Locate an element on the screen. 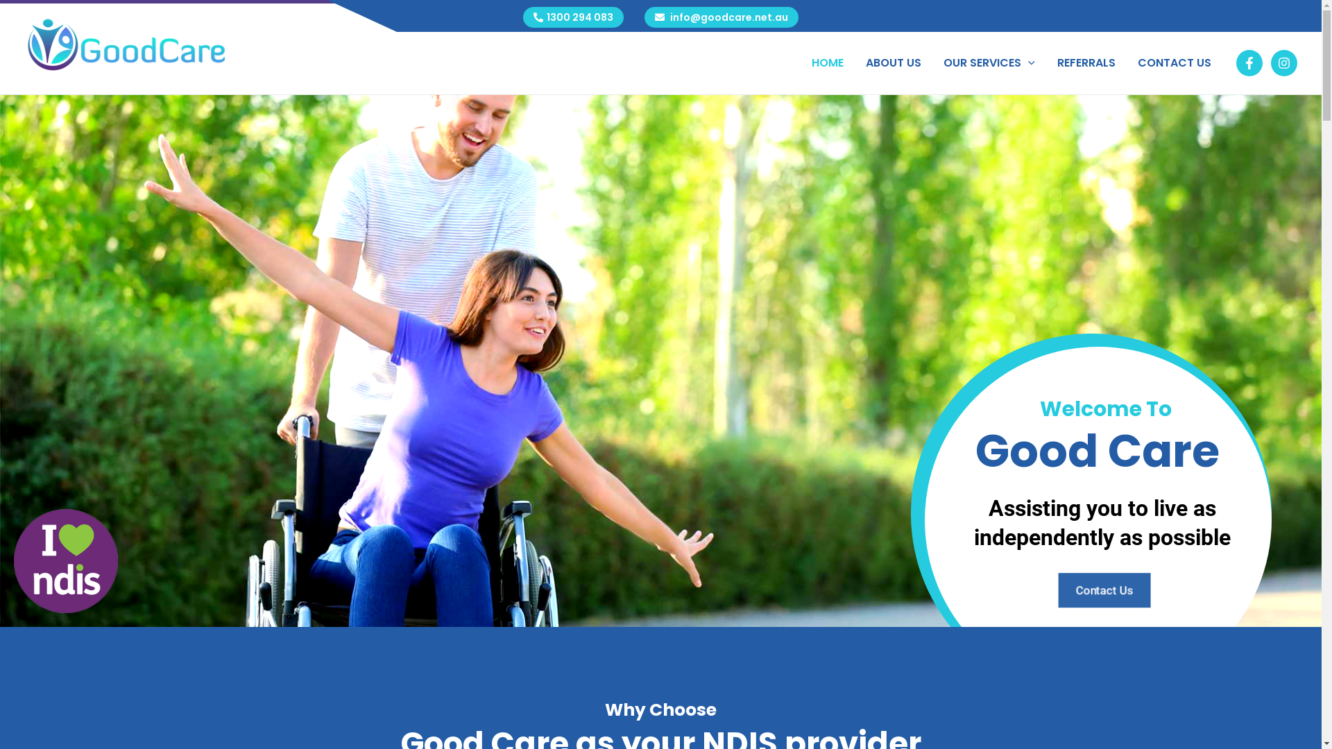  CONTACT US is located at coordinates (1175, 63).